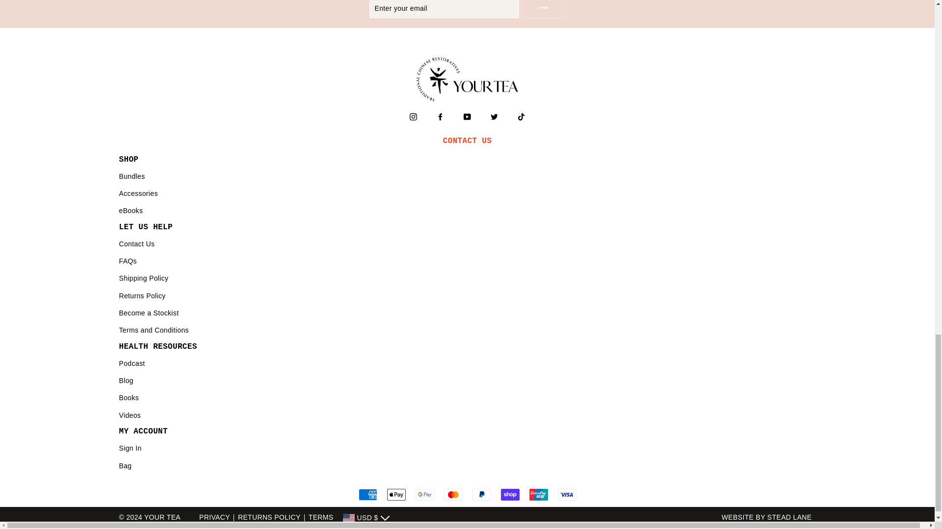  Describe the element at coordinates (395, 494) in the screenshot. I see `Apple Pay` at that location.